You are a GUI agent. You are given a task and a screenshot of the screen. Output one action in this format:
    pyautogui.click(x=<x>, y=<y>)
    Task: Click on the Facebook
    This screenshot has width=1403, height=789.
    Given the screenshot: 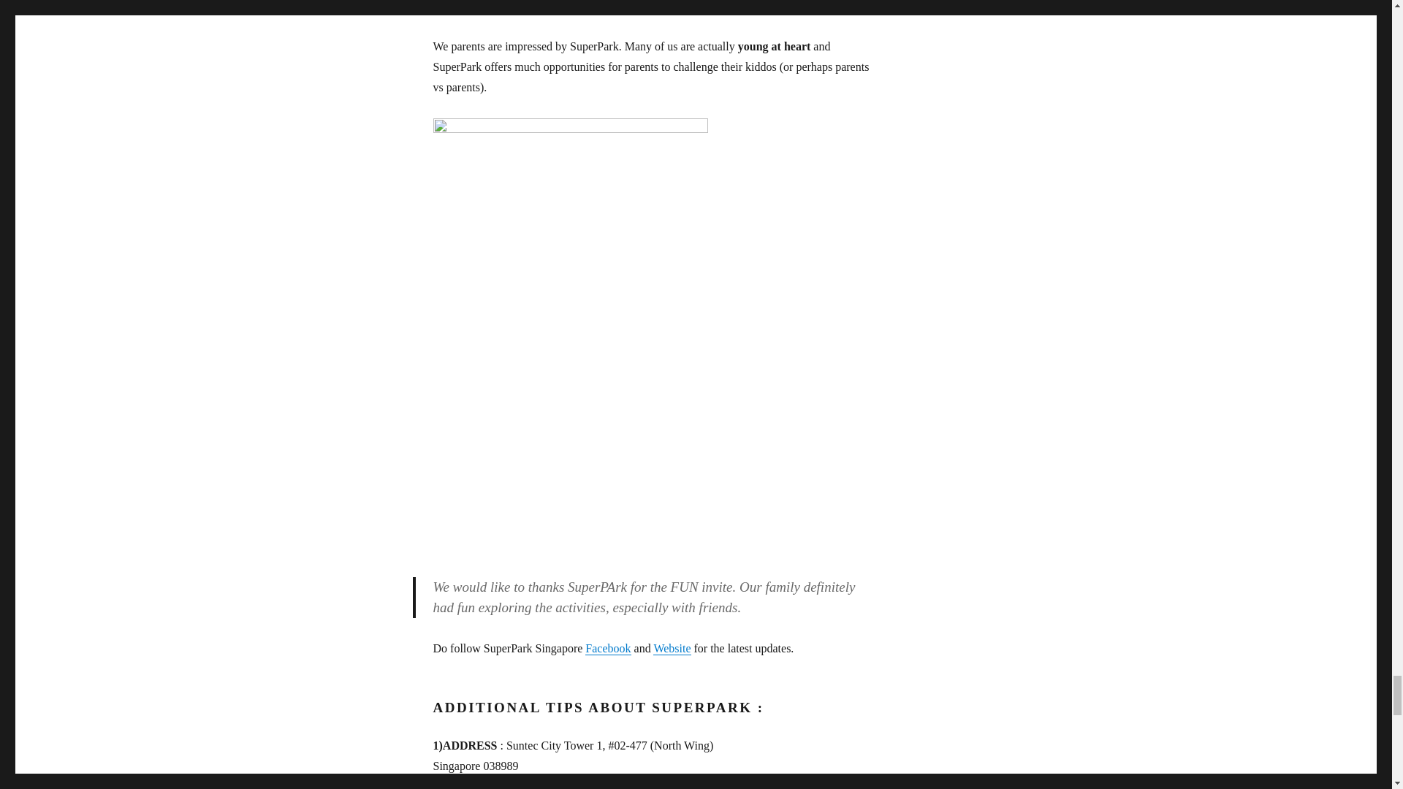 What is the action you would take?
    pyautogui.click(x=607, y=649)
    